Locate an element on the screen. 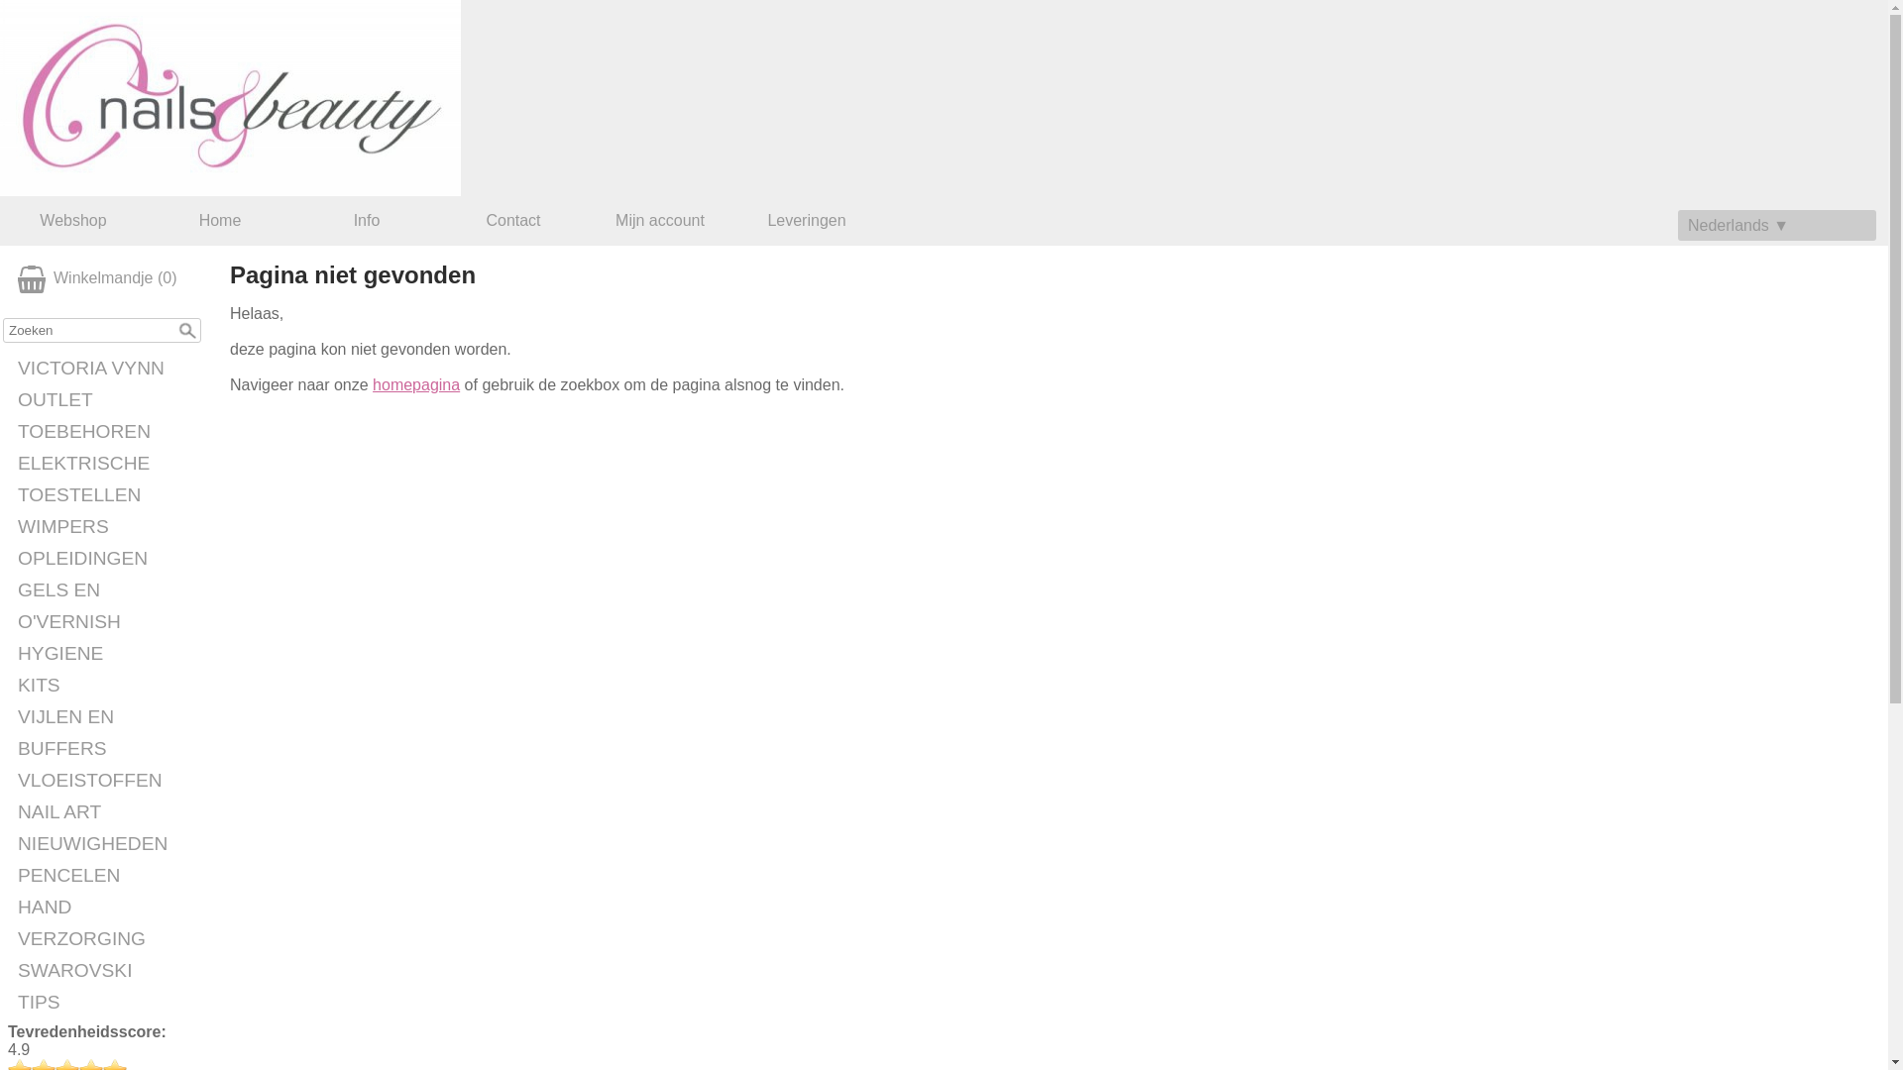  Home is located at coordinates (220, 221).